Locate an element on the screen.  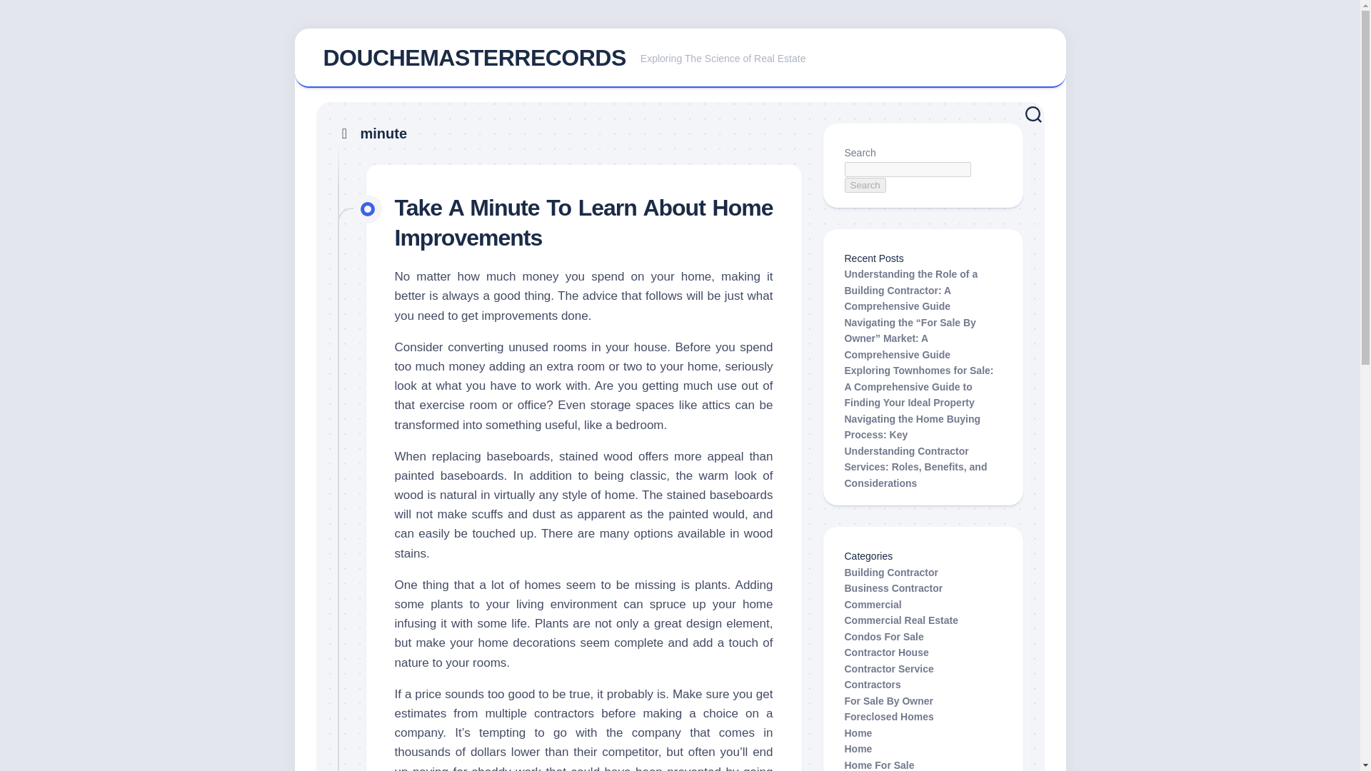
Home is located at coordinates (858, 749).